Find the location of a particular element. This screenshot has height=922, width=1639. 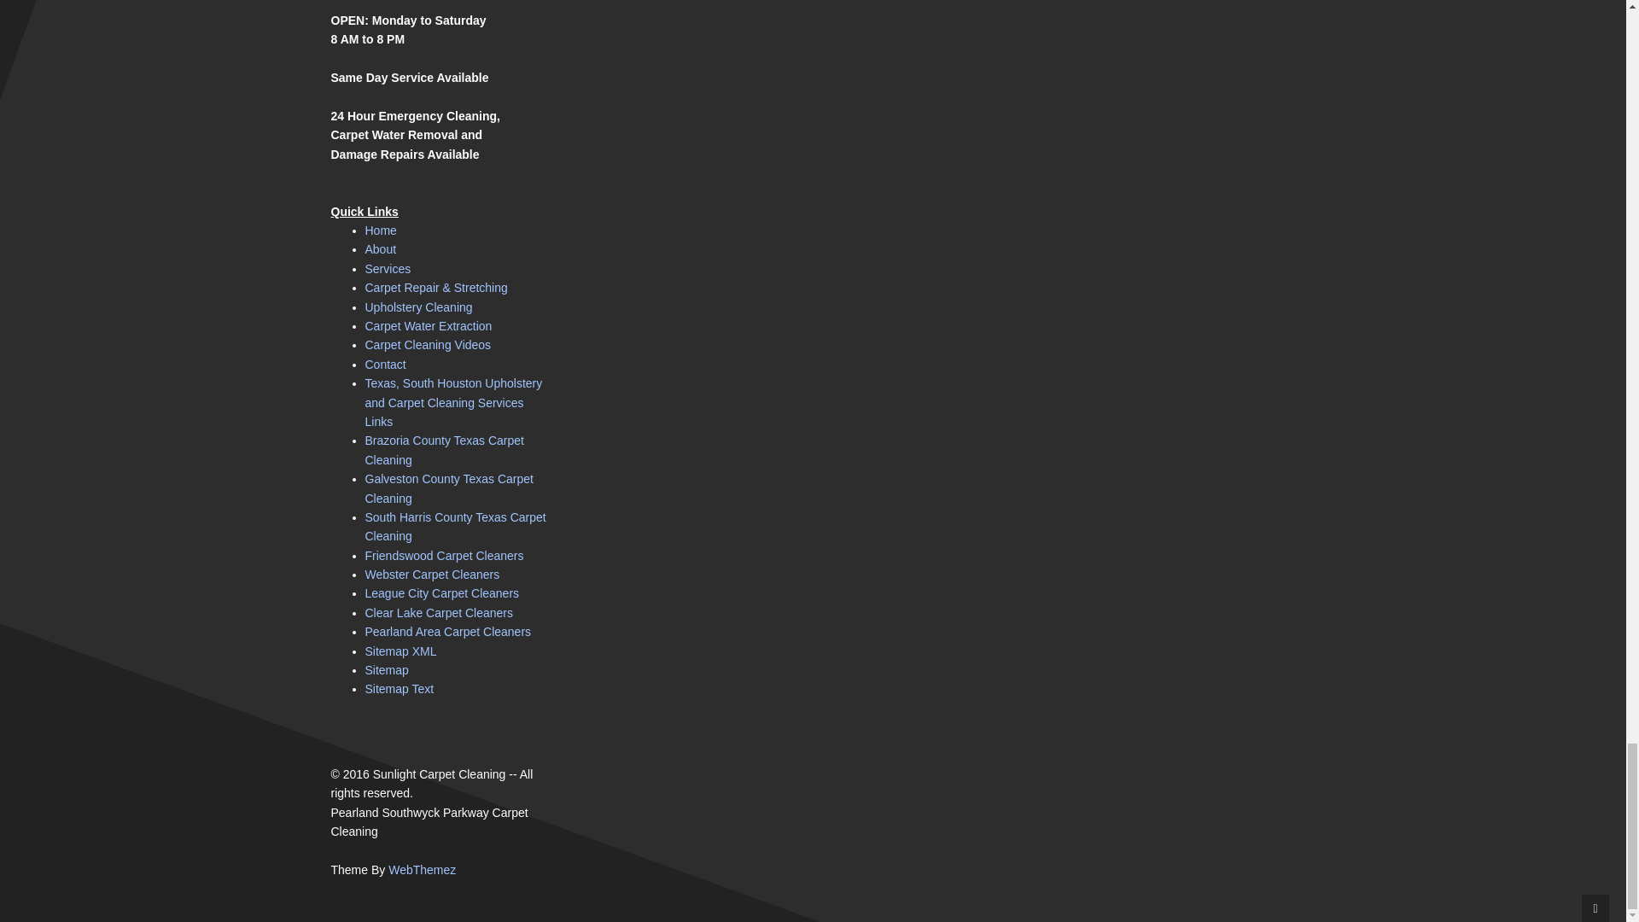

Contact is located at coordinates (386, 365).